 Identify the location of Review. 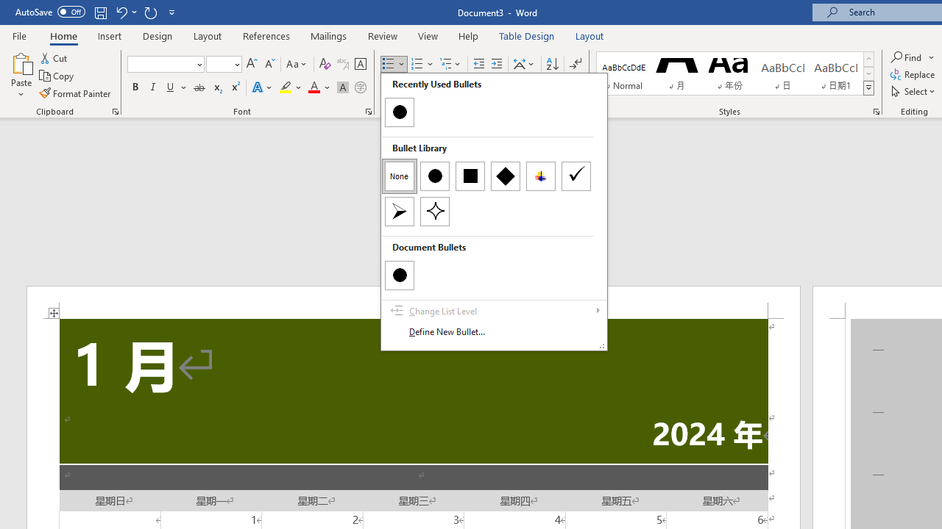
(383, 35).